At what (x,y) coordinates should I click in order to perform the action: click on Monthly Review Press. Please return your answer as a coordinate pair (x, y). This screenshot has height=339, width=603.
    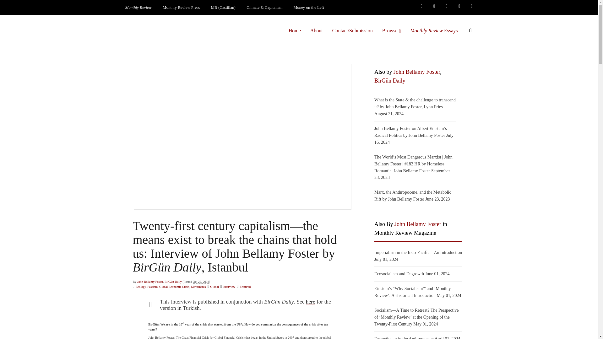
    Looking at the image, I should click on (181, 8).